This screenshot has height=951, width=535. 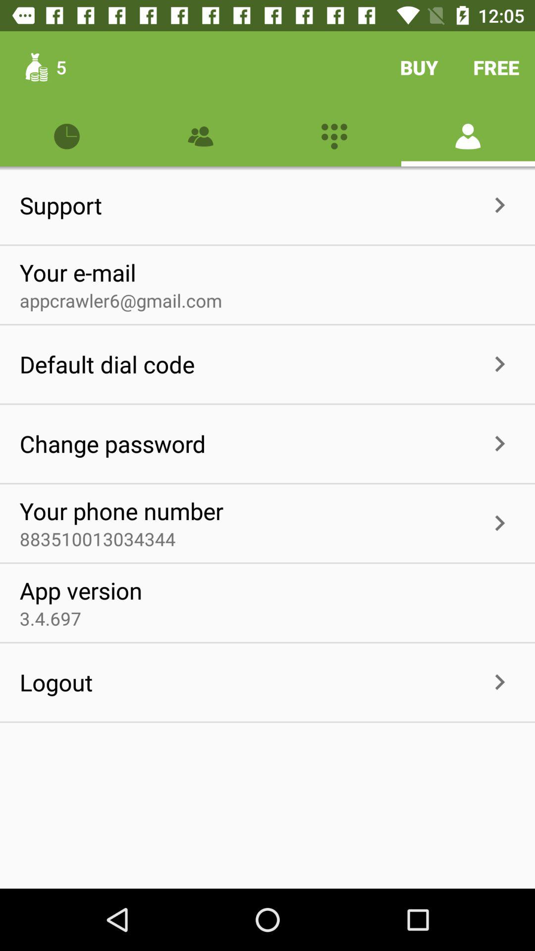 What do you see at coordinates (81, 590) in the screenshot?
I see `turn on app version` at bounding box center [81, 590].